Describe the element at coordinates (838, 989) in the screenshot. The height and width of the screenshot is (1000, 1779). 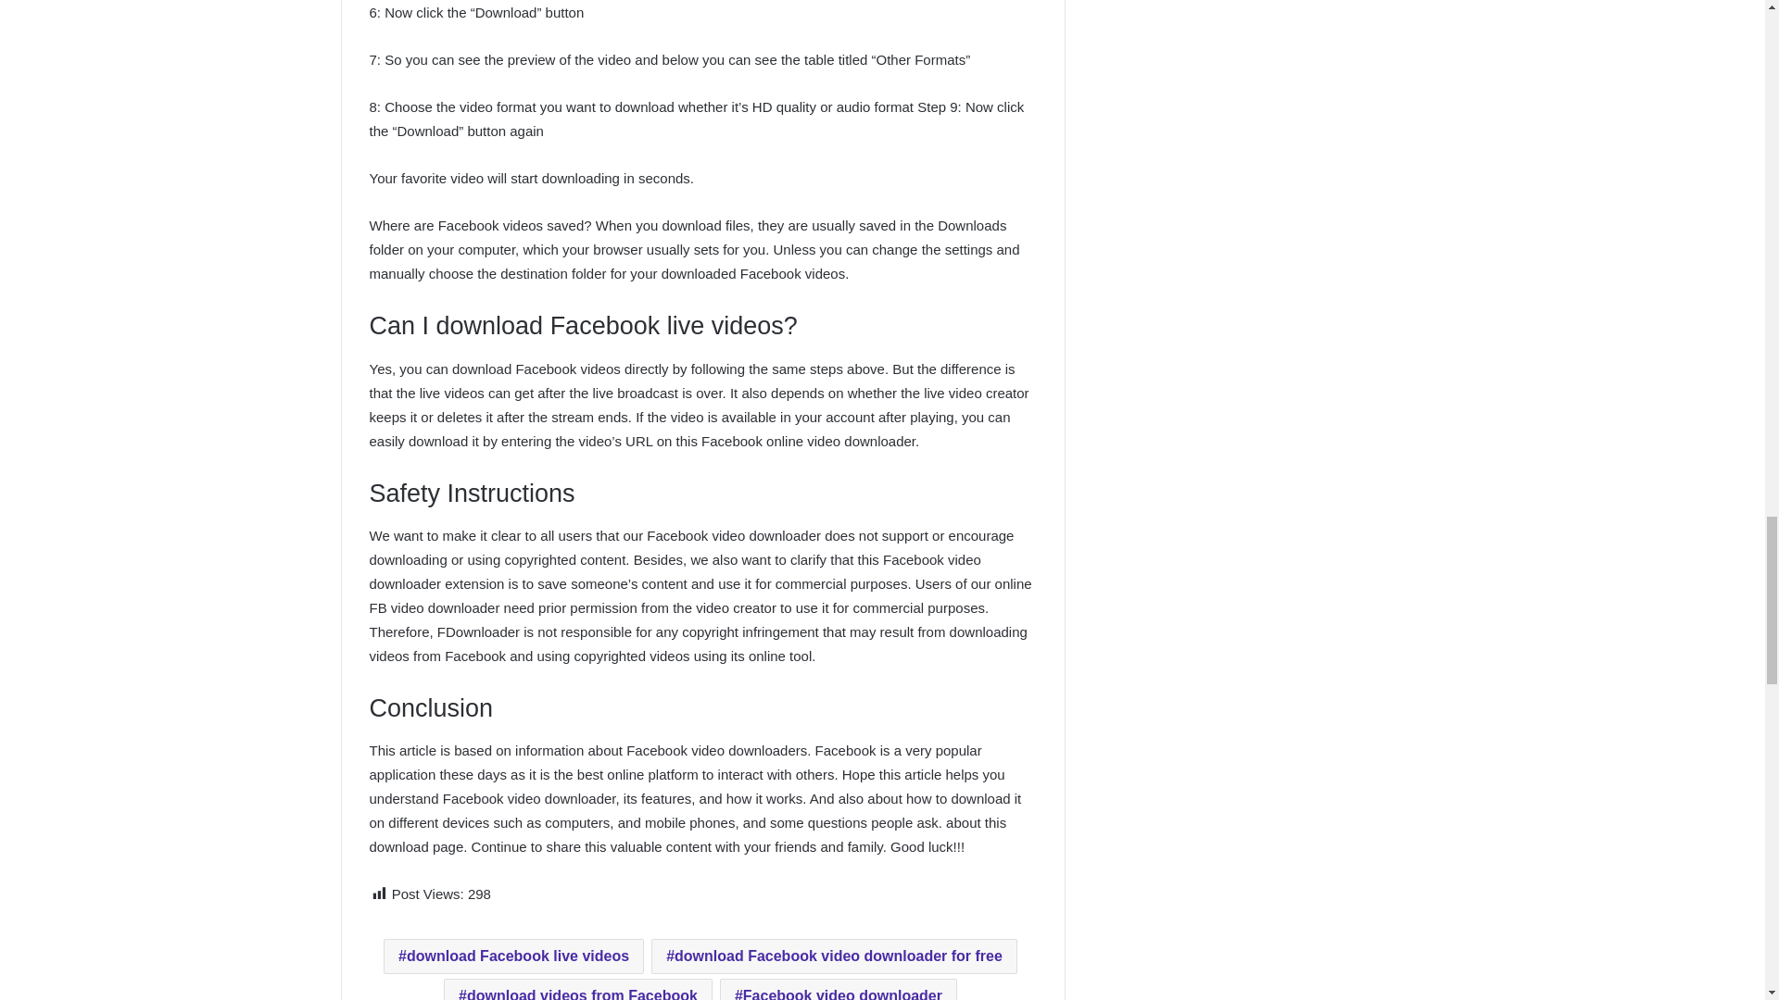
I see `Facebook video downloader` at that location.